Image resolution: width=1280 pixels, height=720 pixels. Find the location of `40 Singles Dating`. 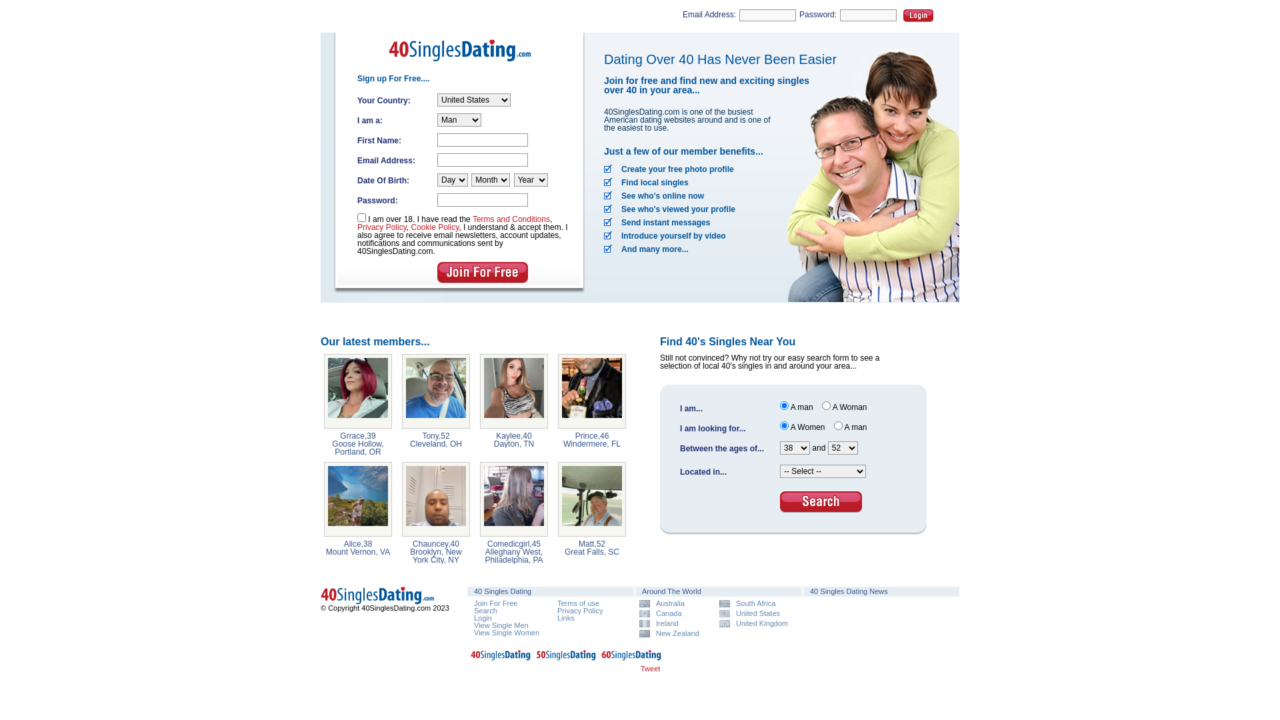

40 Singles Dating is located at coordinates (501, 658).